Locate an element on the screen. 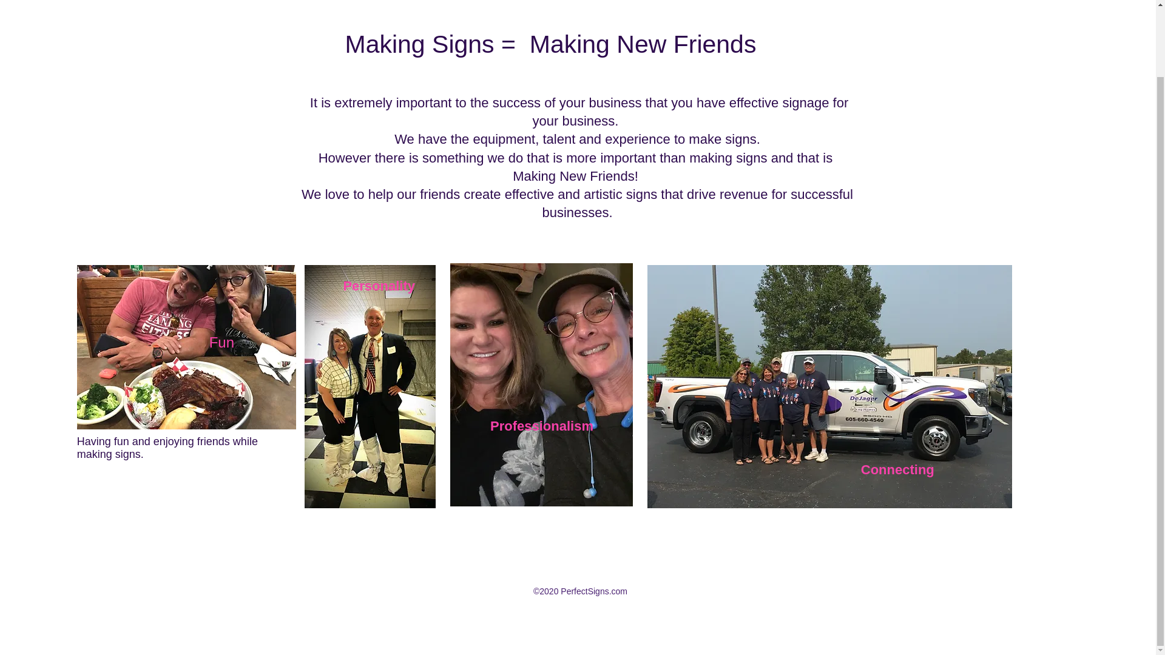  Our Mission is located at coordinates (1015, 17).